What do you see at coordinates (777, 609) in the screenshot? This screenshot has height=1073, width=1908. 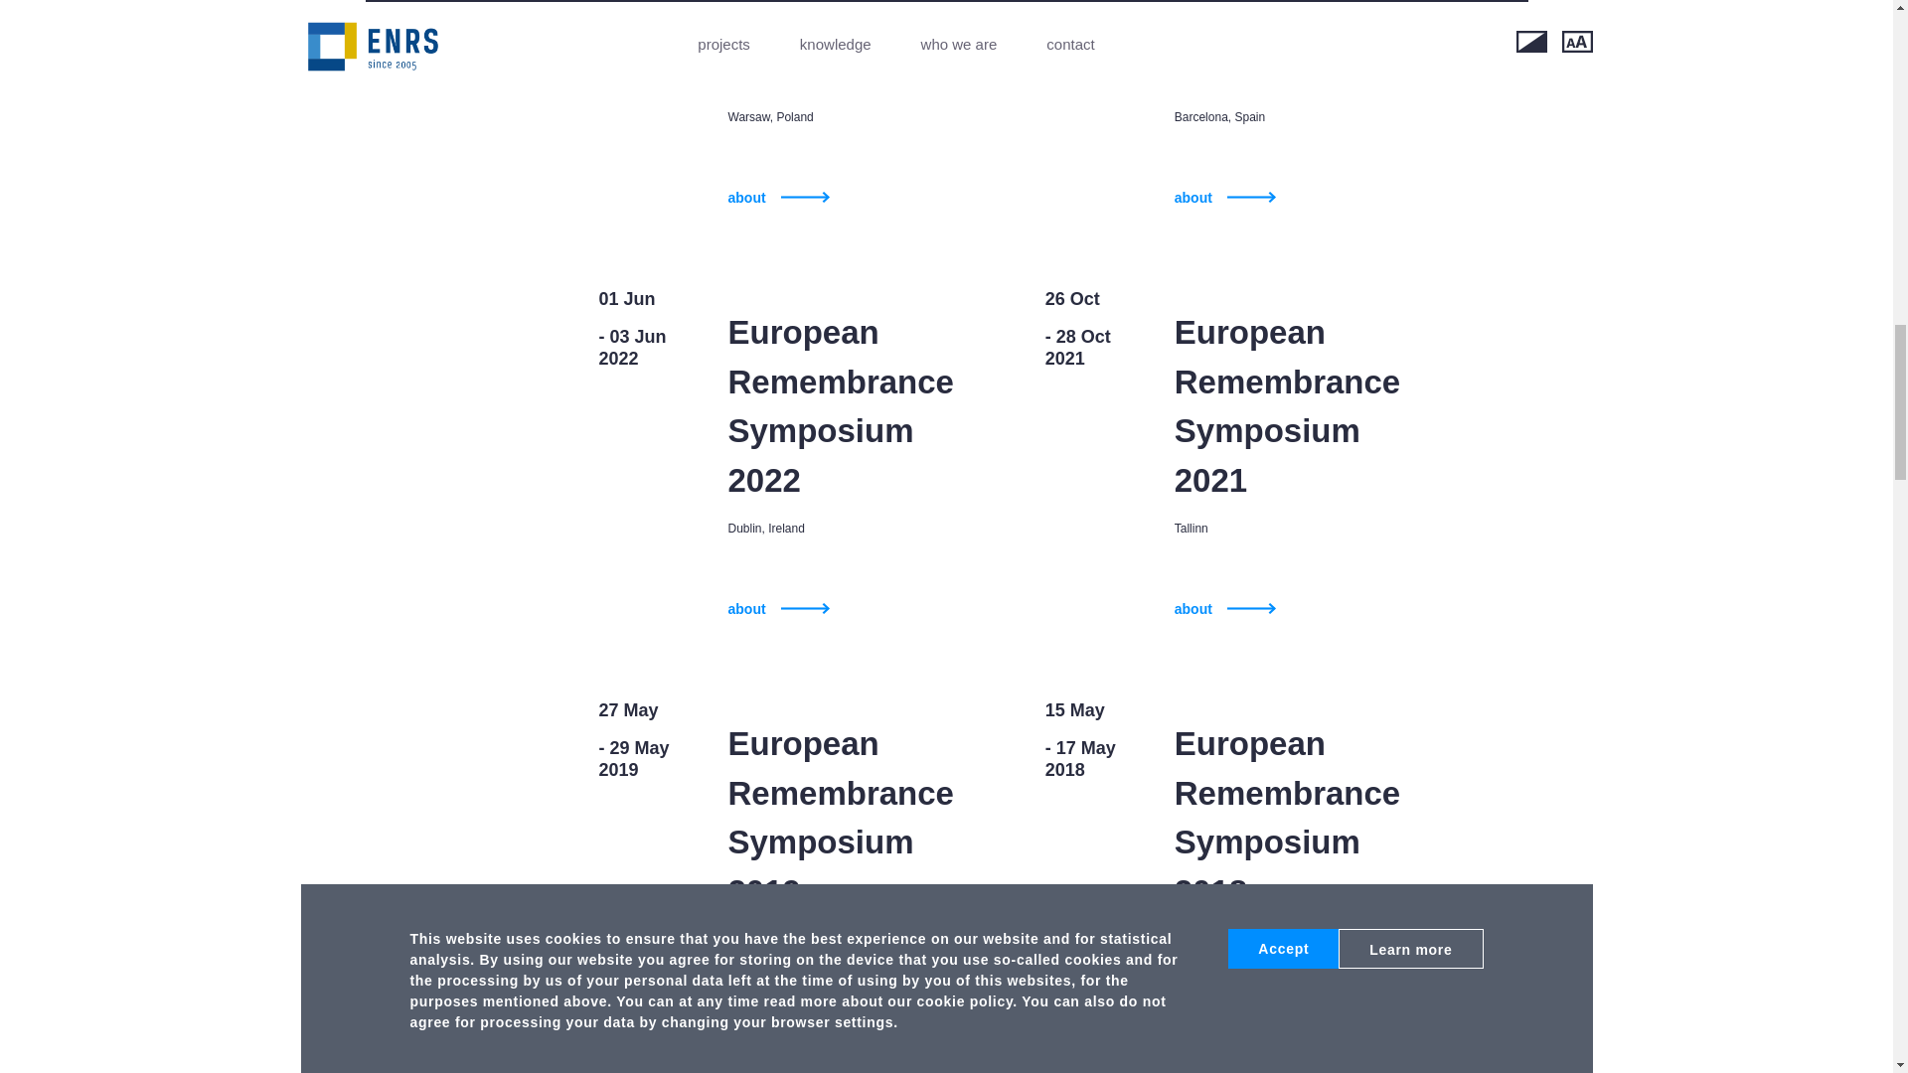 I see `about` at bounding box center [777, 609].